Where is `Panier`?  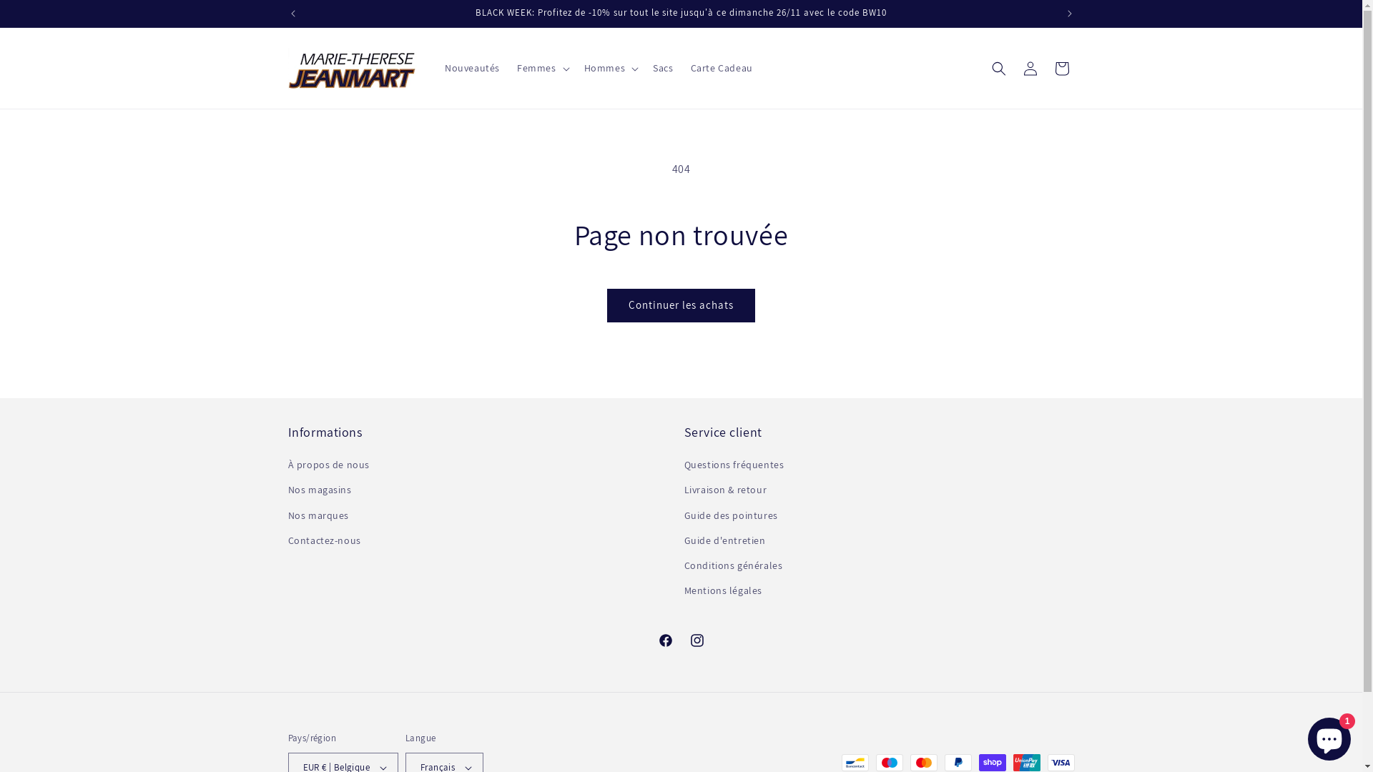
Panier is located at coordinates (1061, 69).